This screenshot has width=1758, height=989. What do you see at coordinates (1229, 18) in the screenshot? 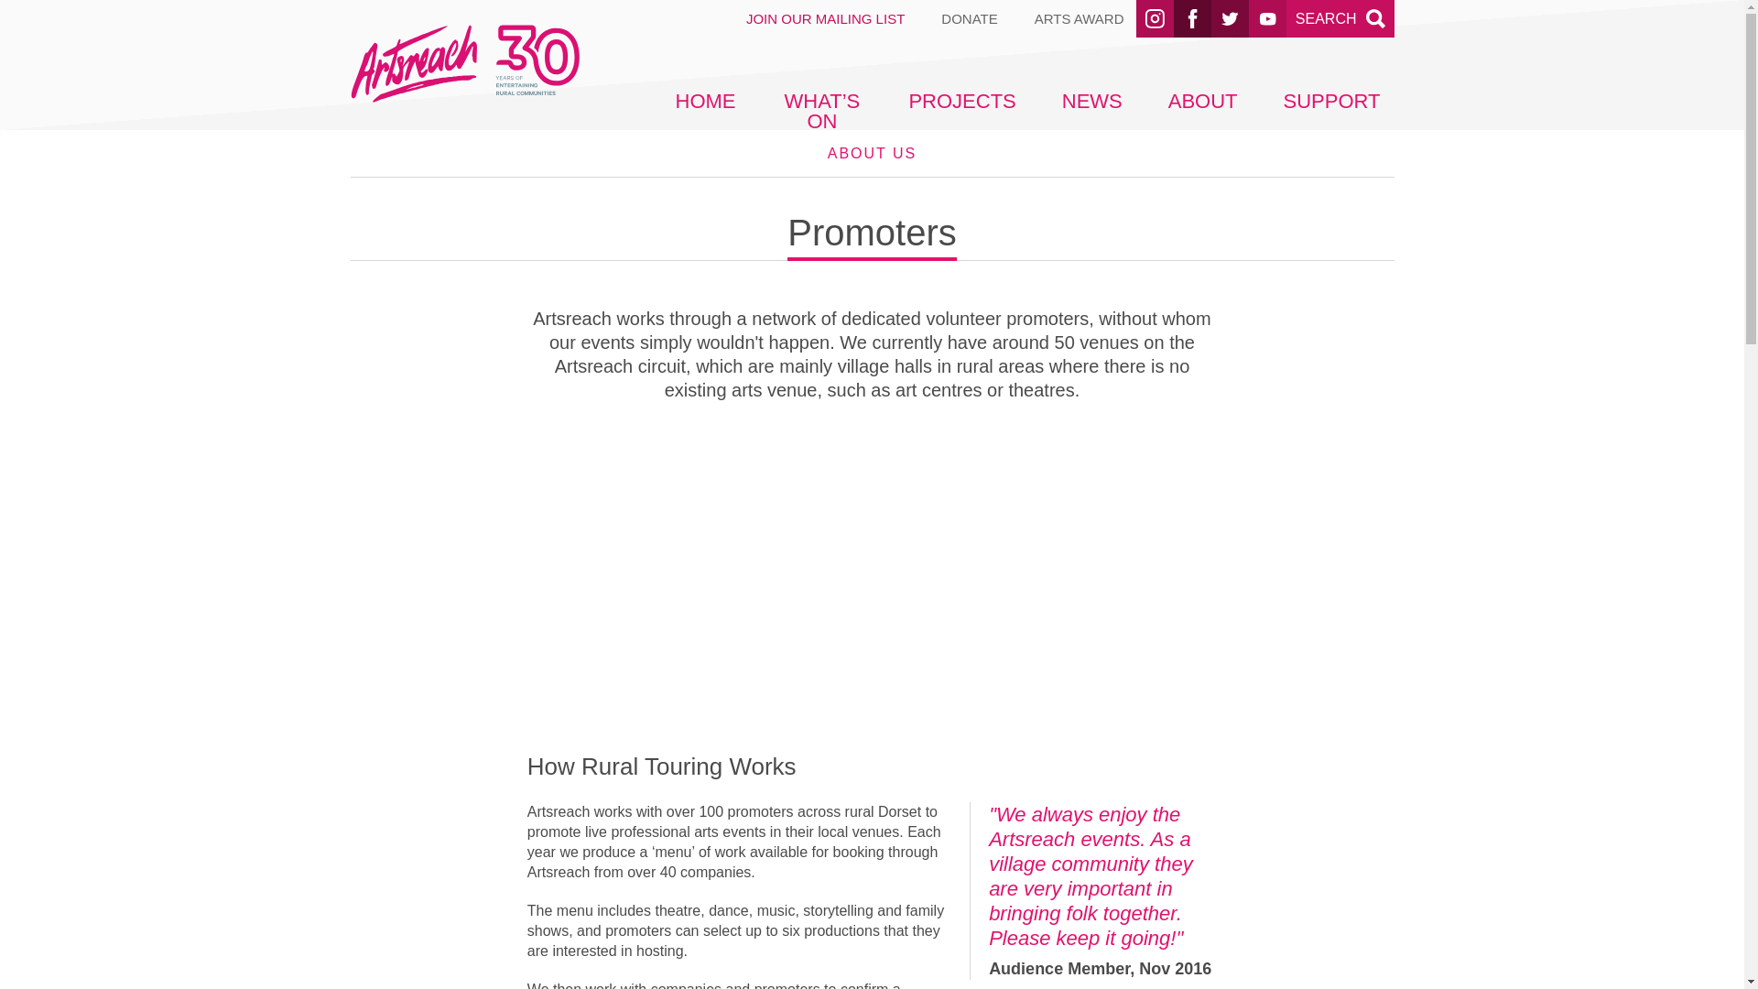
I see `twitter` at bounding box center [1229, 18].